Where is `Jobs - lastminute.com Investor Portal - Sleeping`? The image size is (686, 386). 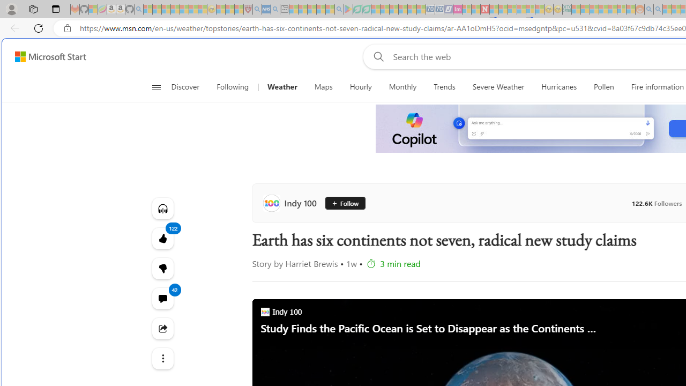 Jobs - lastminute.com Investor Portal - Sleeping is located at coordinates (458, 10).